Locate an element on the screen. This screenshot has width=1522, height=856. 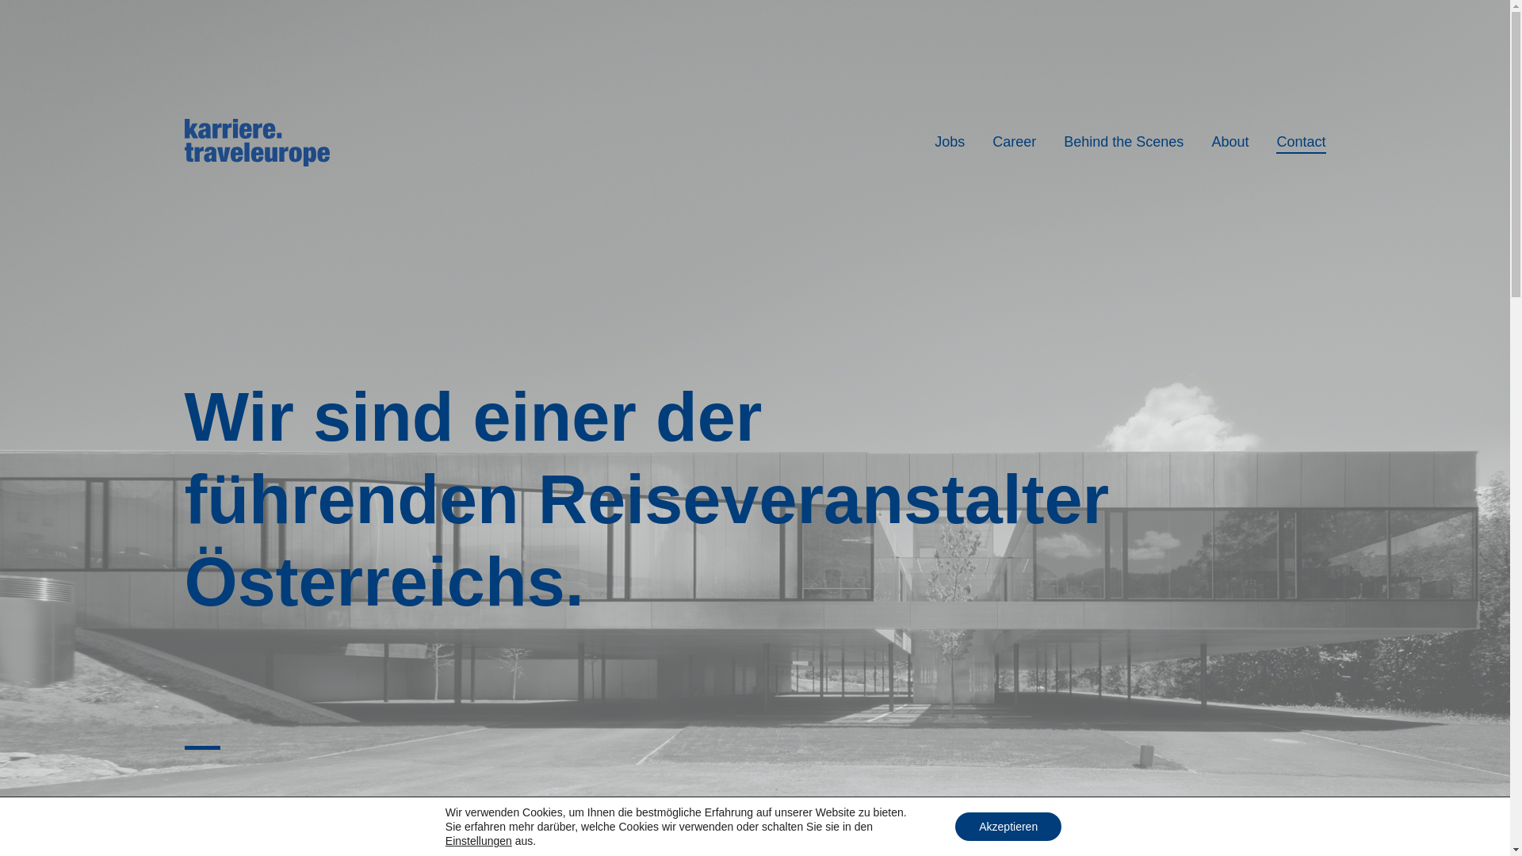
Career is located at coordinates (1015, 143).